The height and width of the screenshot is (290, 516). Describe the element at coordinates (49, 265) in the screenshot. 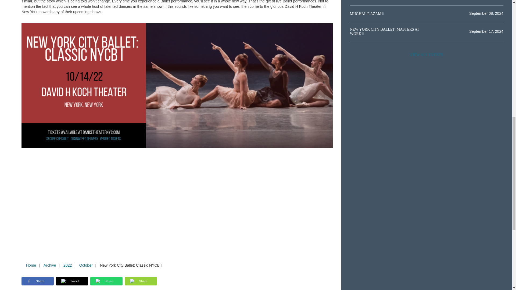

I see `Archive` at that location.